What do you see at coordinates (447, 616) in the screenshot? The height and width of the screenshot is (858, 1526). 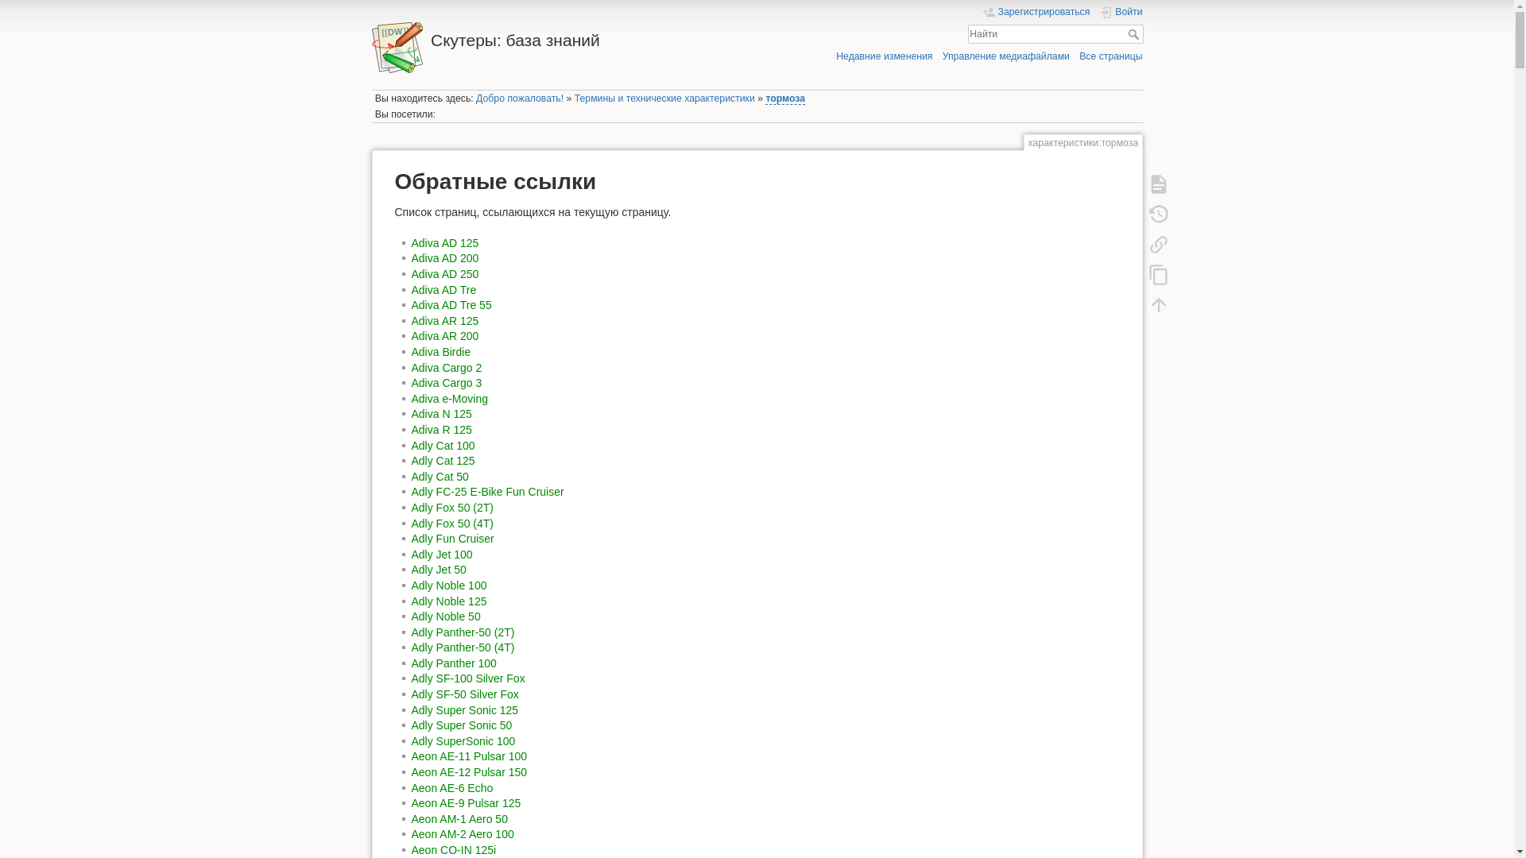 I see `Adly Noble 50` at bounding box center [447, 616].